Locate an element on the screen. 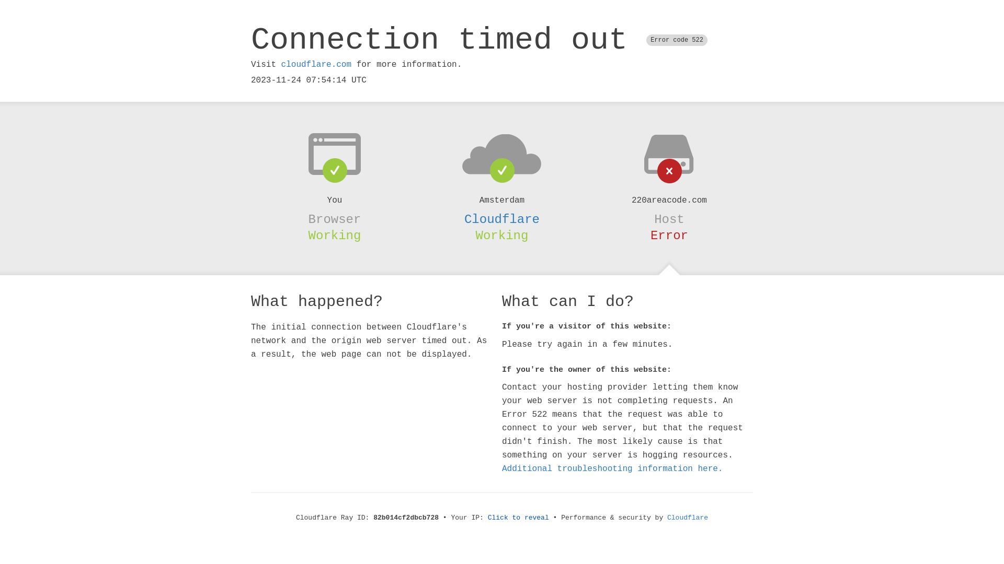 The width and height of the screenshot is (1004, 564). cloudflare.com is located at coordinates (316, 65).